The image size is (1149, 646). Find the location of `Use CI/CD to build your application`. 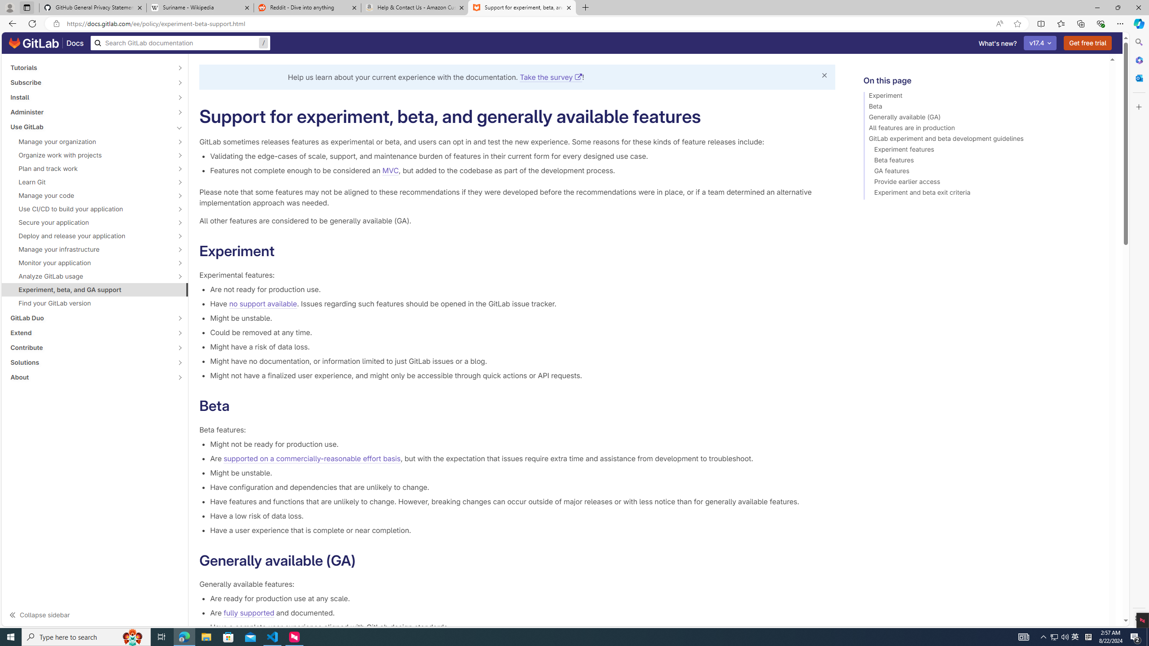

Use CI/CD to build your application is located at coordinates (90, 209).